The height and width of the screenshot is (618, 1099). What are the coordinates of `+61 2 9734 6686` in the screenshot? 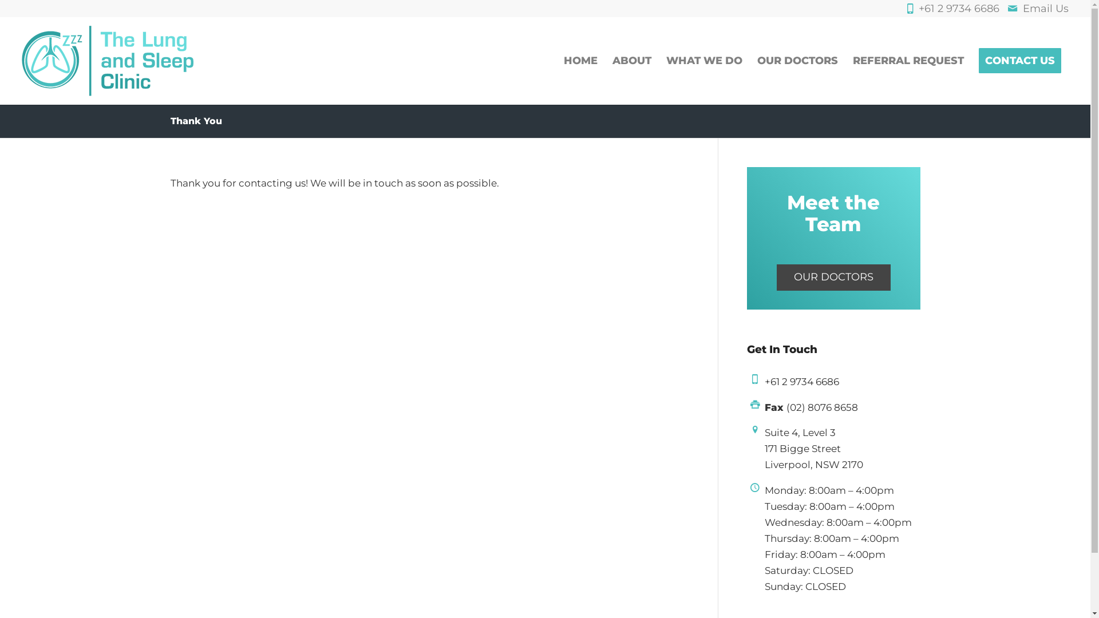 It's located at (802, 382).